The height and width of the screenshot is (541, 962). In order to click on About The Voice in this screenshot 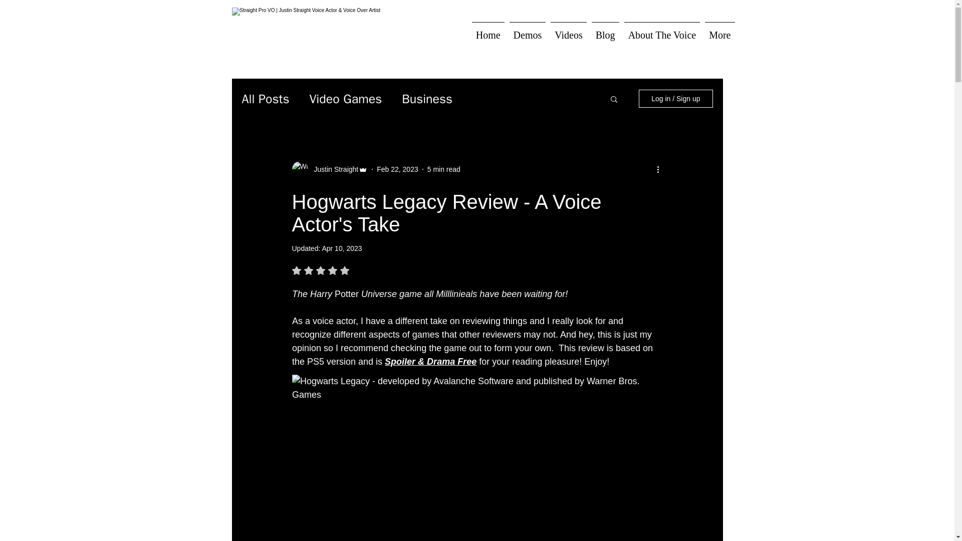, I will do `click(662, 37)`.